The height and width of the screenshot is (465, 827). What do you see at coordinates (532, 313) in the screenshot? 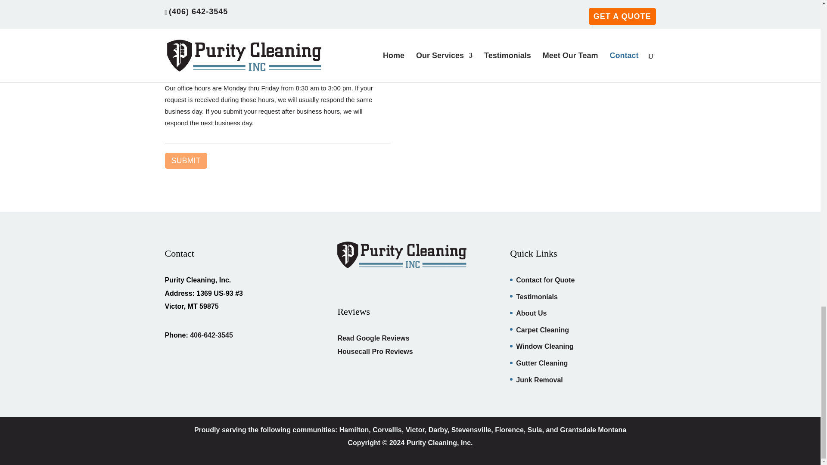
I see `About Us` at bounding box center [532, 313].